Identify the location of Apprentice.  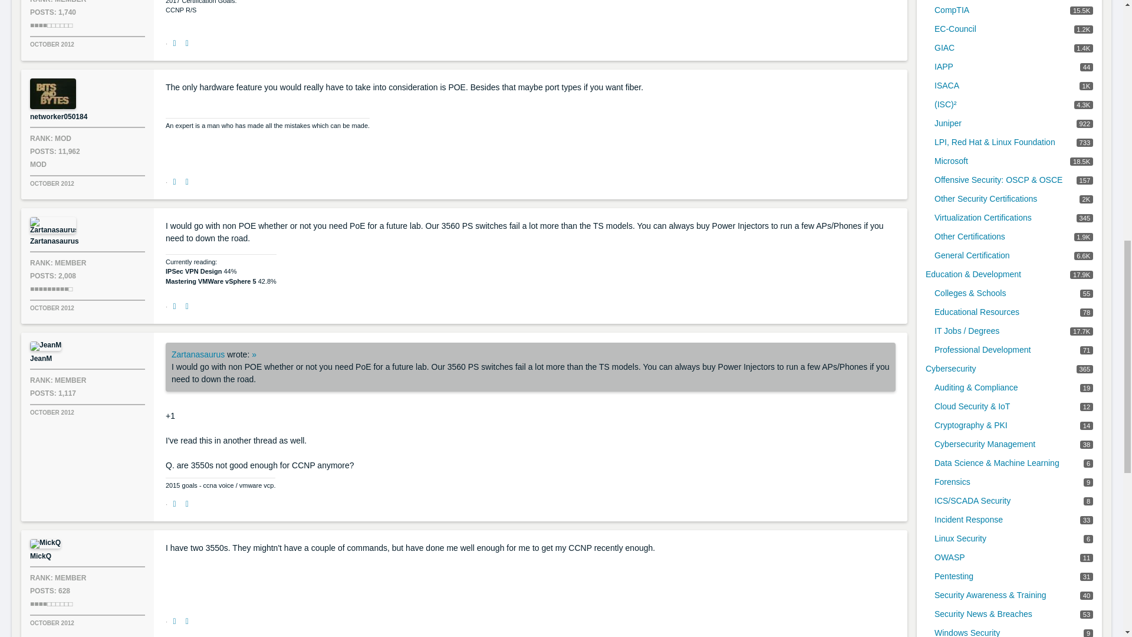
(51, 25).